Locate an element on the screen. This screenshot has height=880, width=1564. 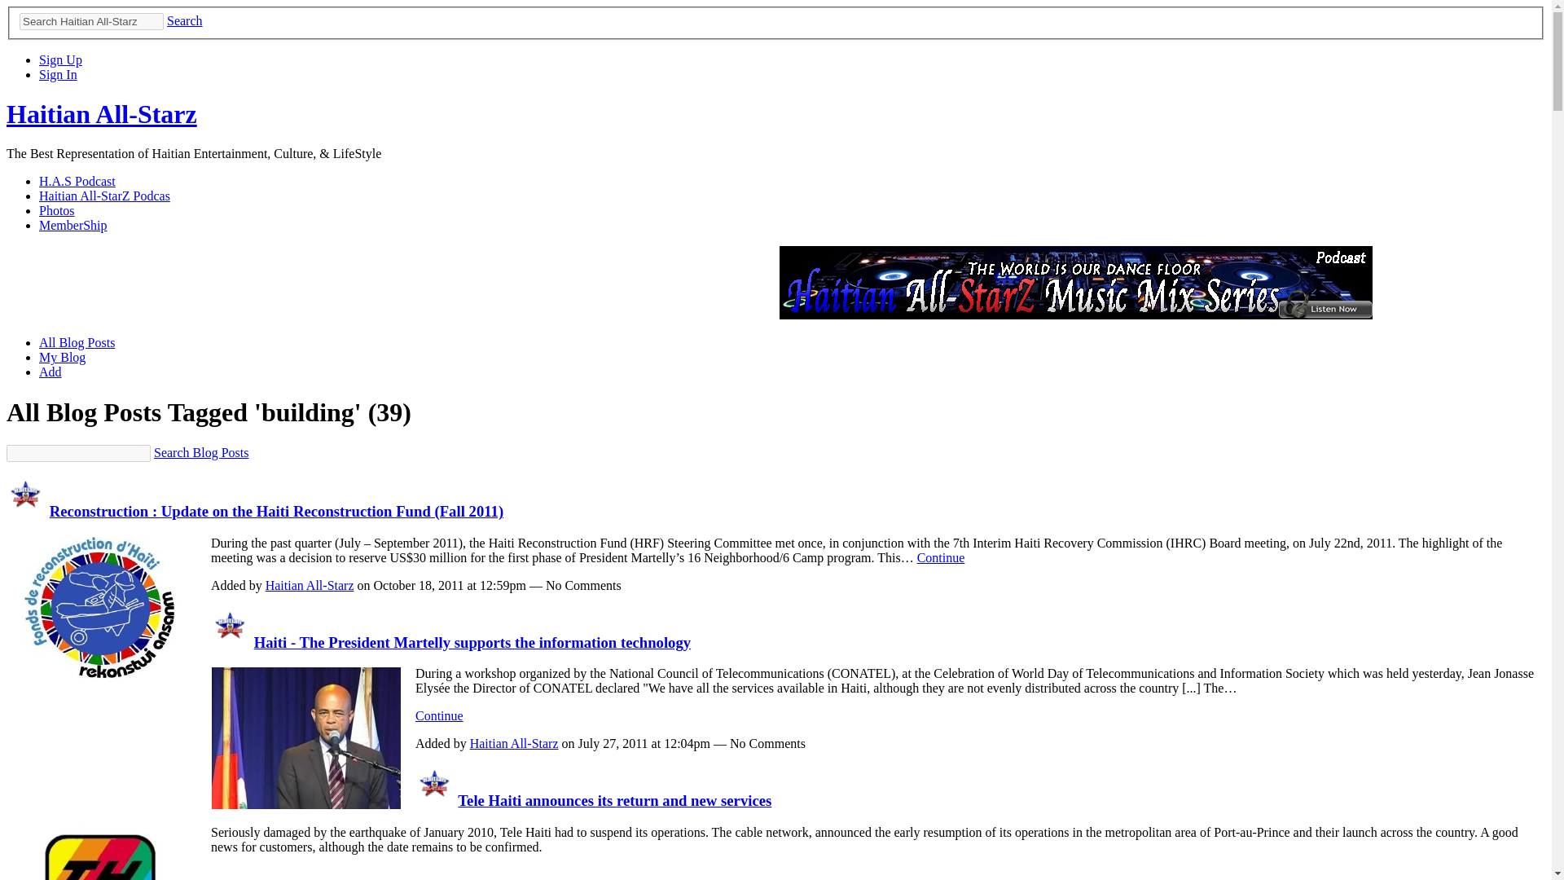
Haitian All-Starz is located at coordinates (25, 511).